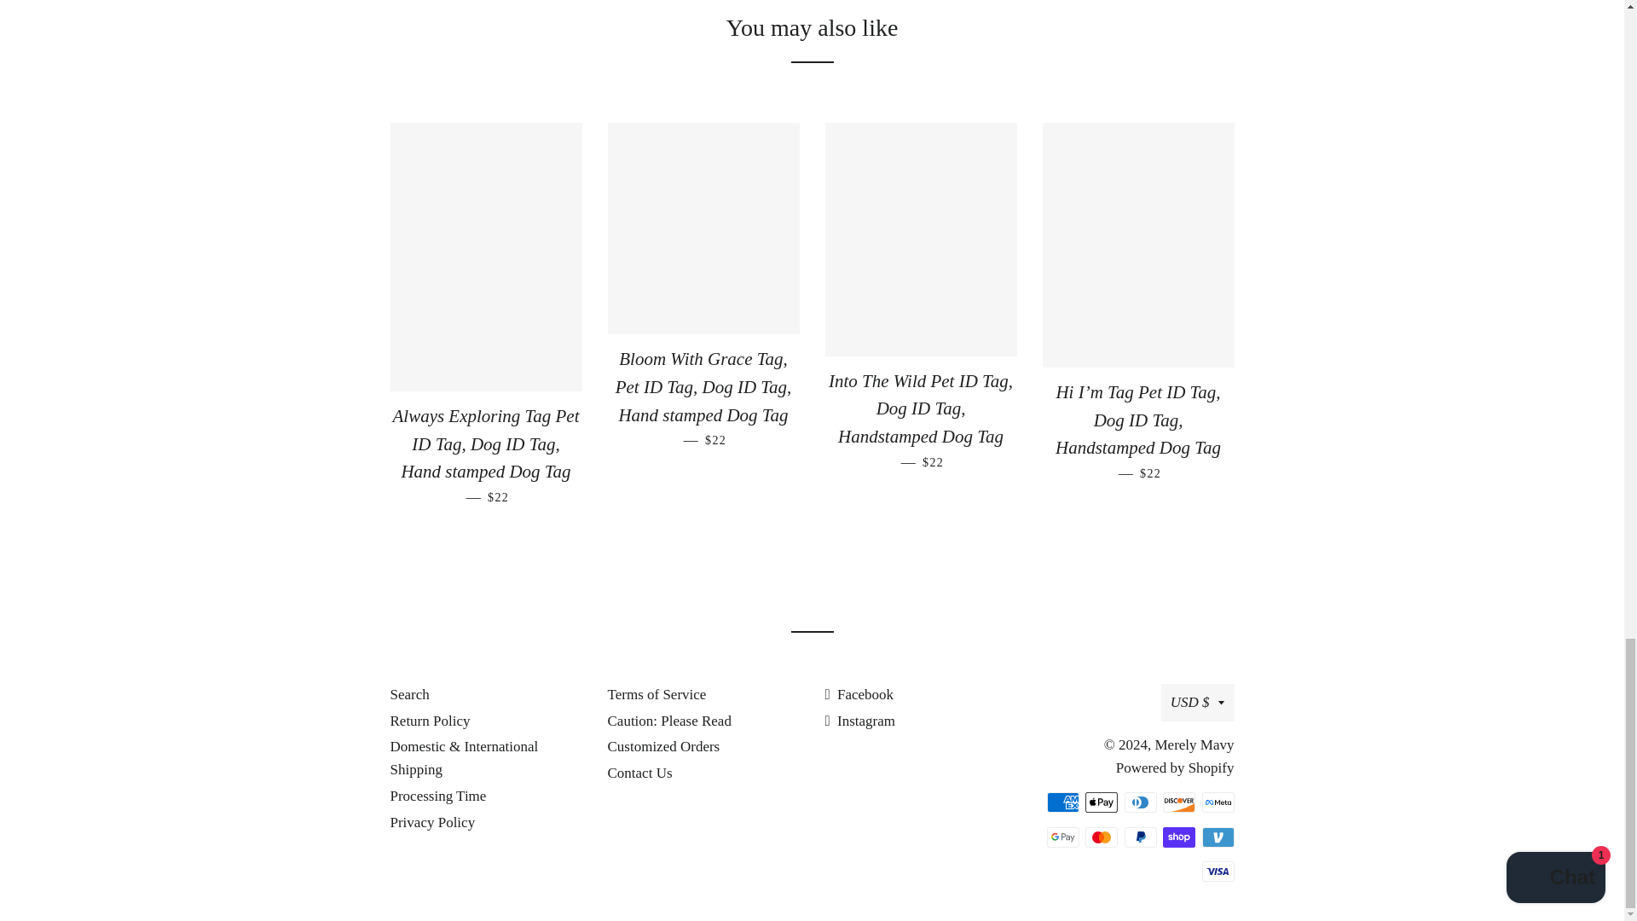 This screenshot has height=921, width=1637. What do you see at coordinates (1102, 837) in the screenshot?
I see `Mastercard` at bounding box center [1102, 837].